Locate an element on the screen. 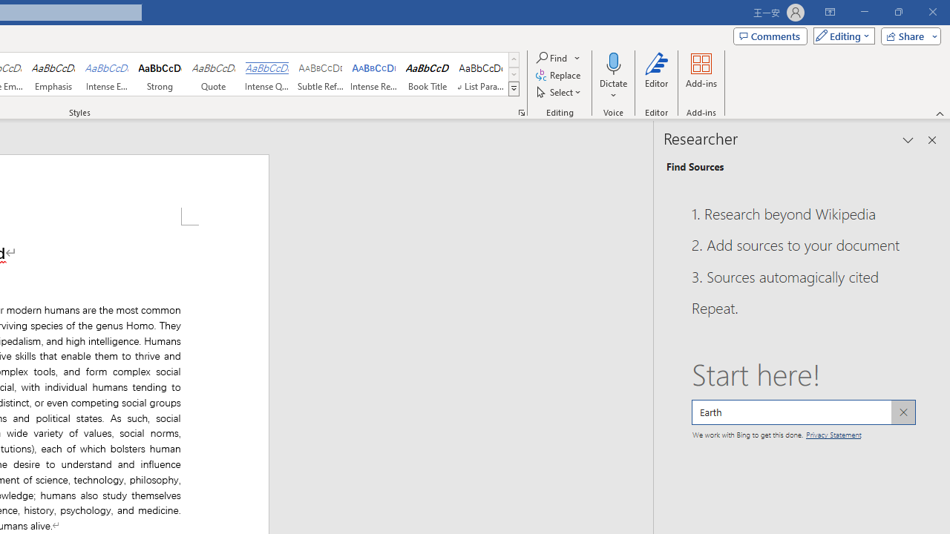 The image size is (950, 534). Book Title is located at coordinates (427, 74).